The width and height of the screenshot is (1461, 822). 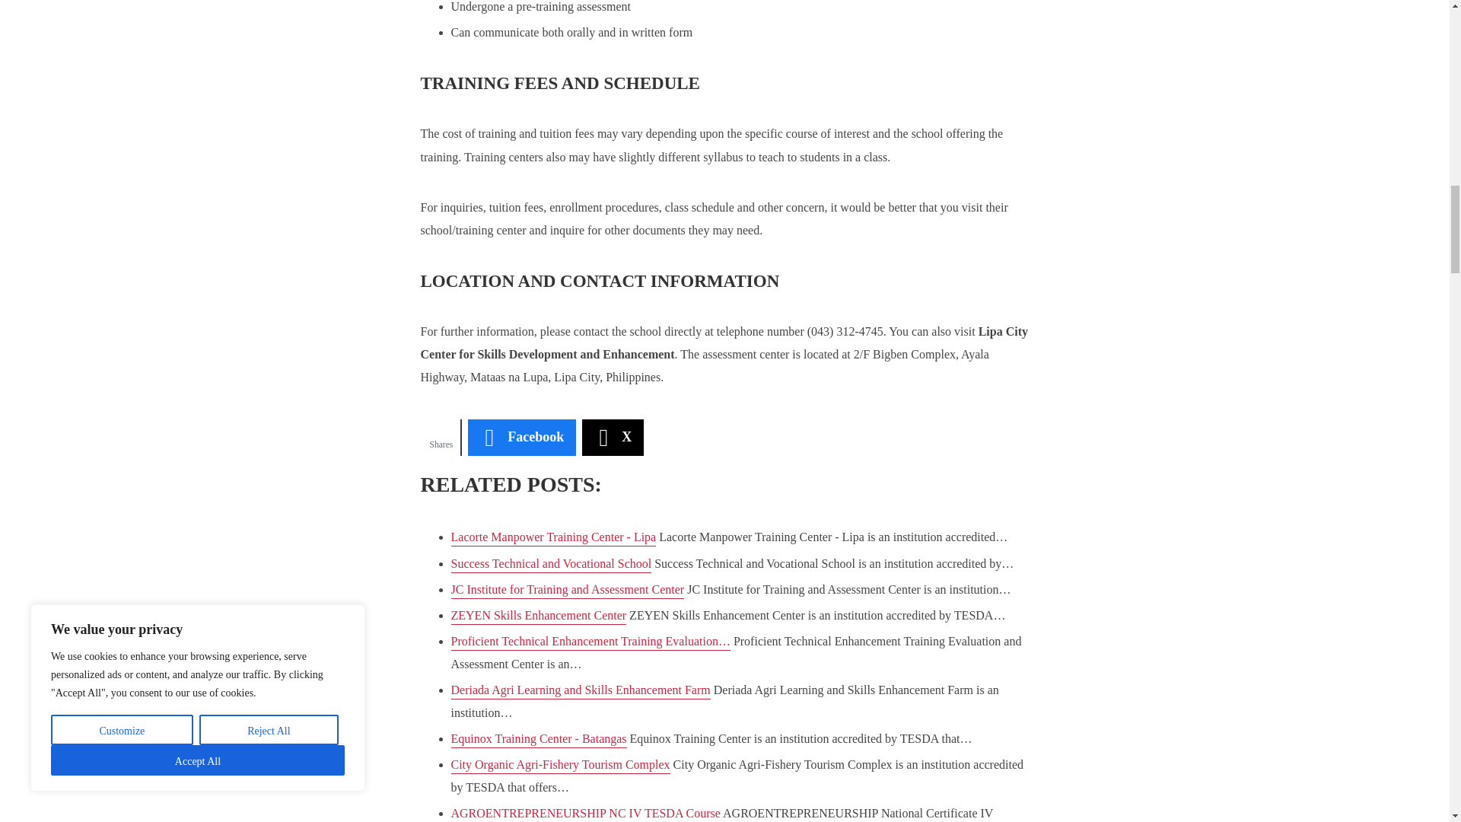 What do you see at coordinates (551, 565) in the screenshot?
I see `Success Technical and Vocational School` at bounding box center [551, 565].